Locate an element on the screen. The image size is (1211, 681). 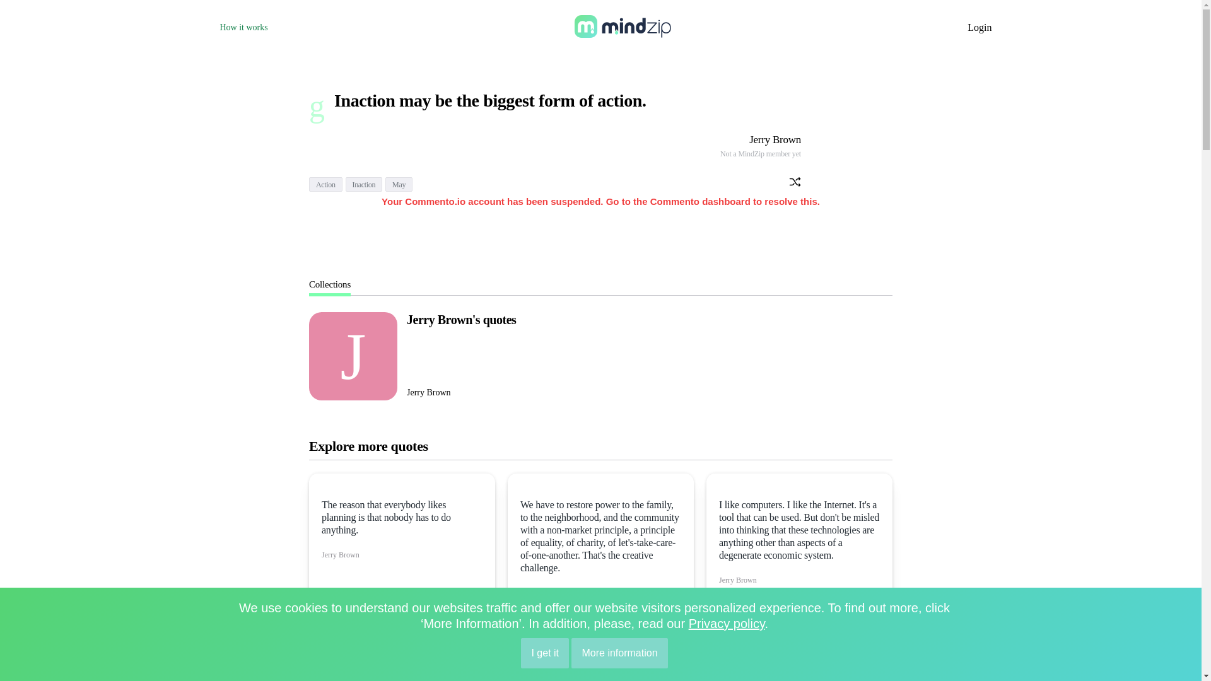
Jerry Brown's quotes is located at coordinates (461, 319).